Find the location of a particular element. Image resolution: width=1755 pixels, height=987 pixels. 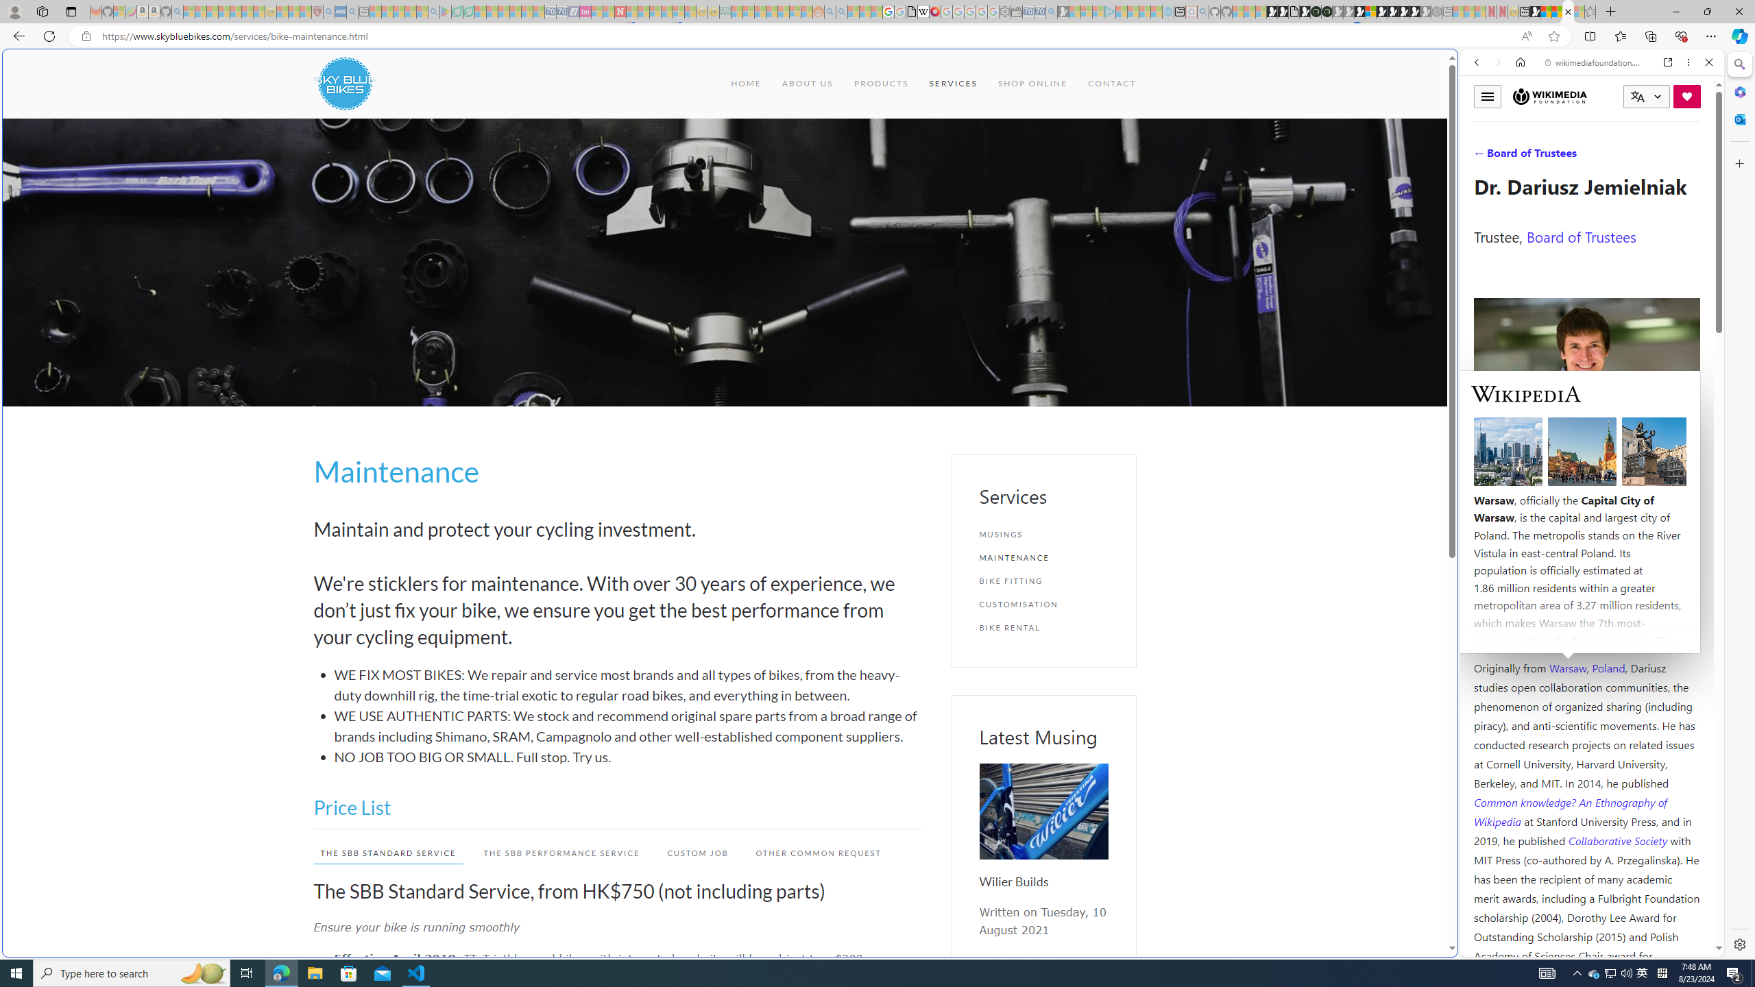

Global web icon is located at coordinates (1486, 949).